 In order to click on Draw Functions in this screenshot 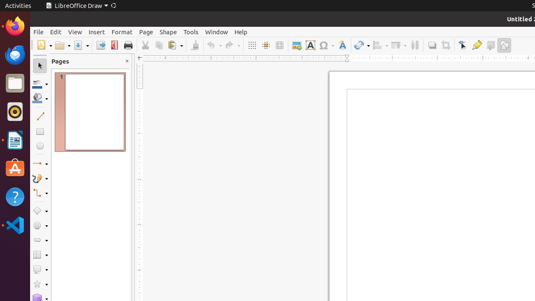, I will do `click(504, 45)`.